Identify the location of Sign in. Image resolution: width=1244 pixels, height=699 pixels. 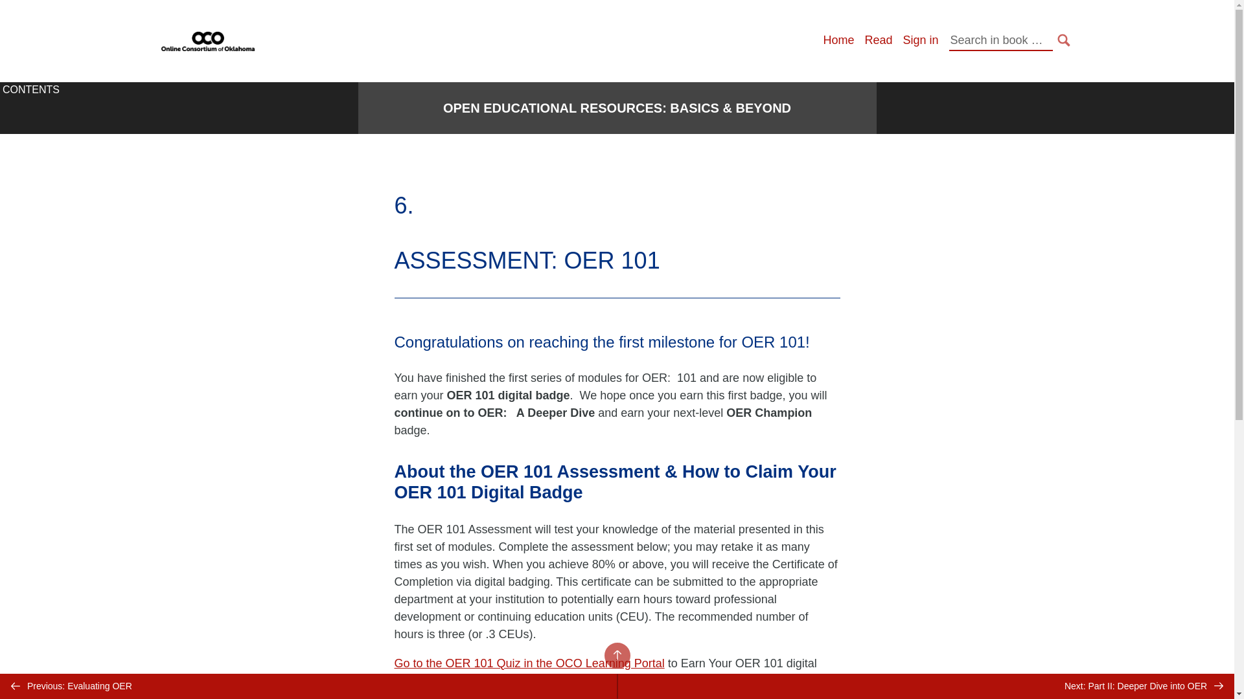
(920, 40).